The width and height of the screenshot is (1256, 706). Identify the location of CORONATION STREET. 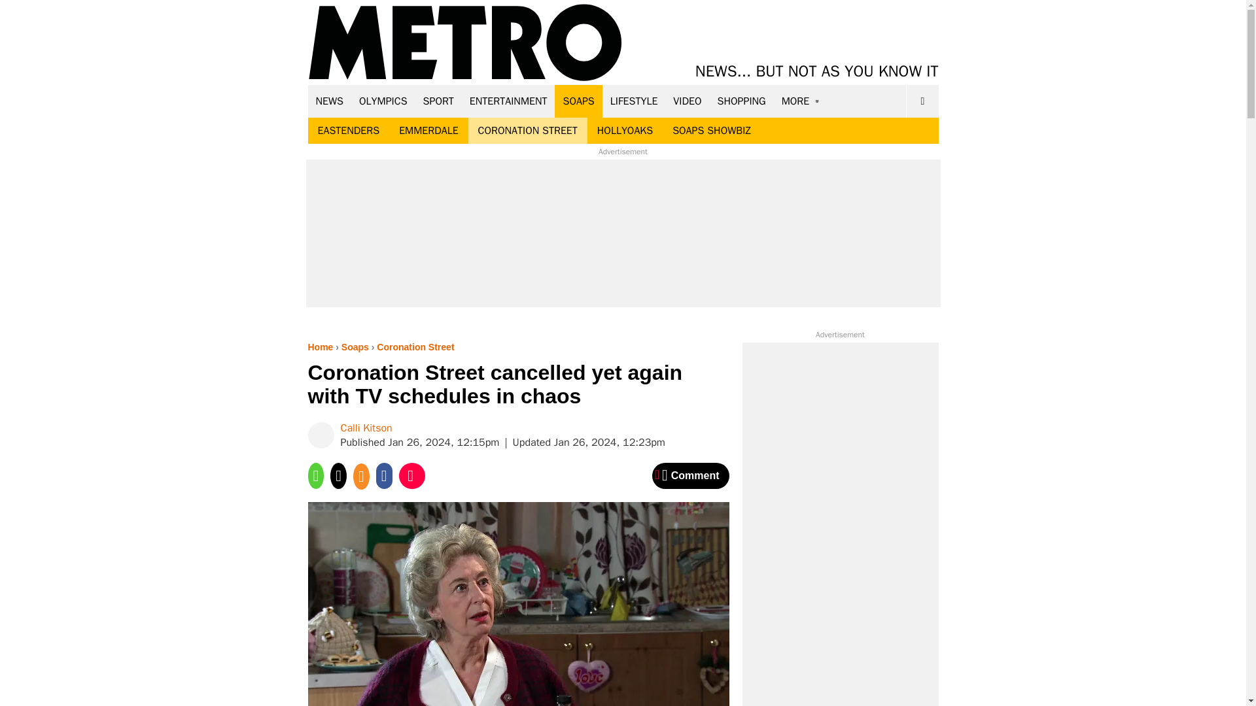
(528, 131).